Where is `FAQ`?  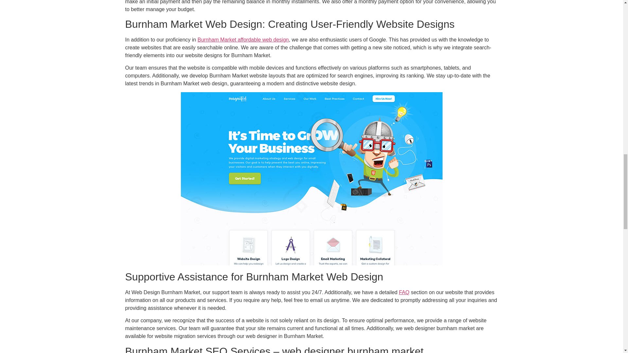 FAQ is located at coordinates (404, 292).